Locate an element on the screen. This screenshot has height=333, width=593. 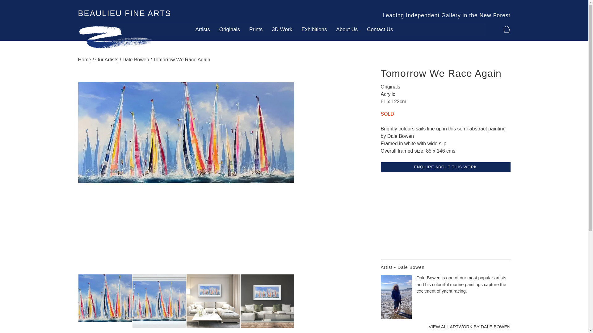
About Us is located at coordinates (347, 29).